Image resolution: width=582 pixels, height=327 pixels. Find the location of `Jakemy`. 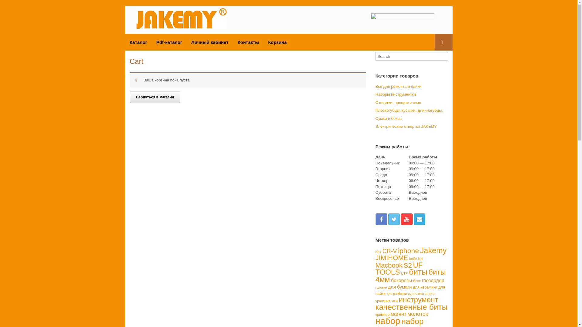

Jakemy is located at coordinates (433, 250).